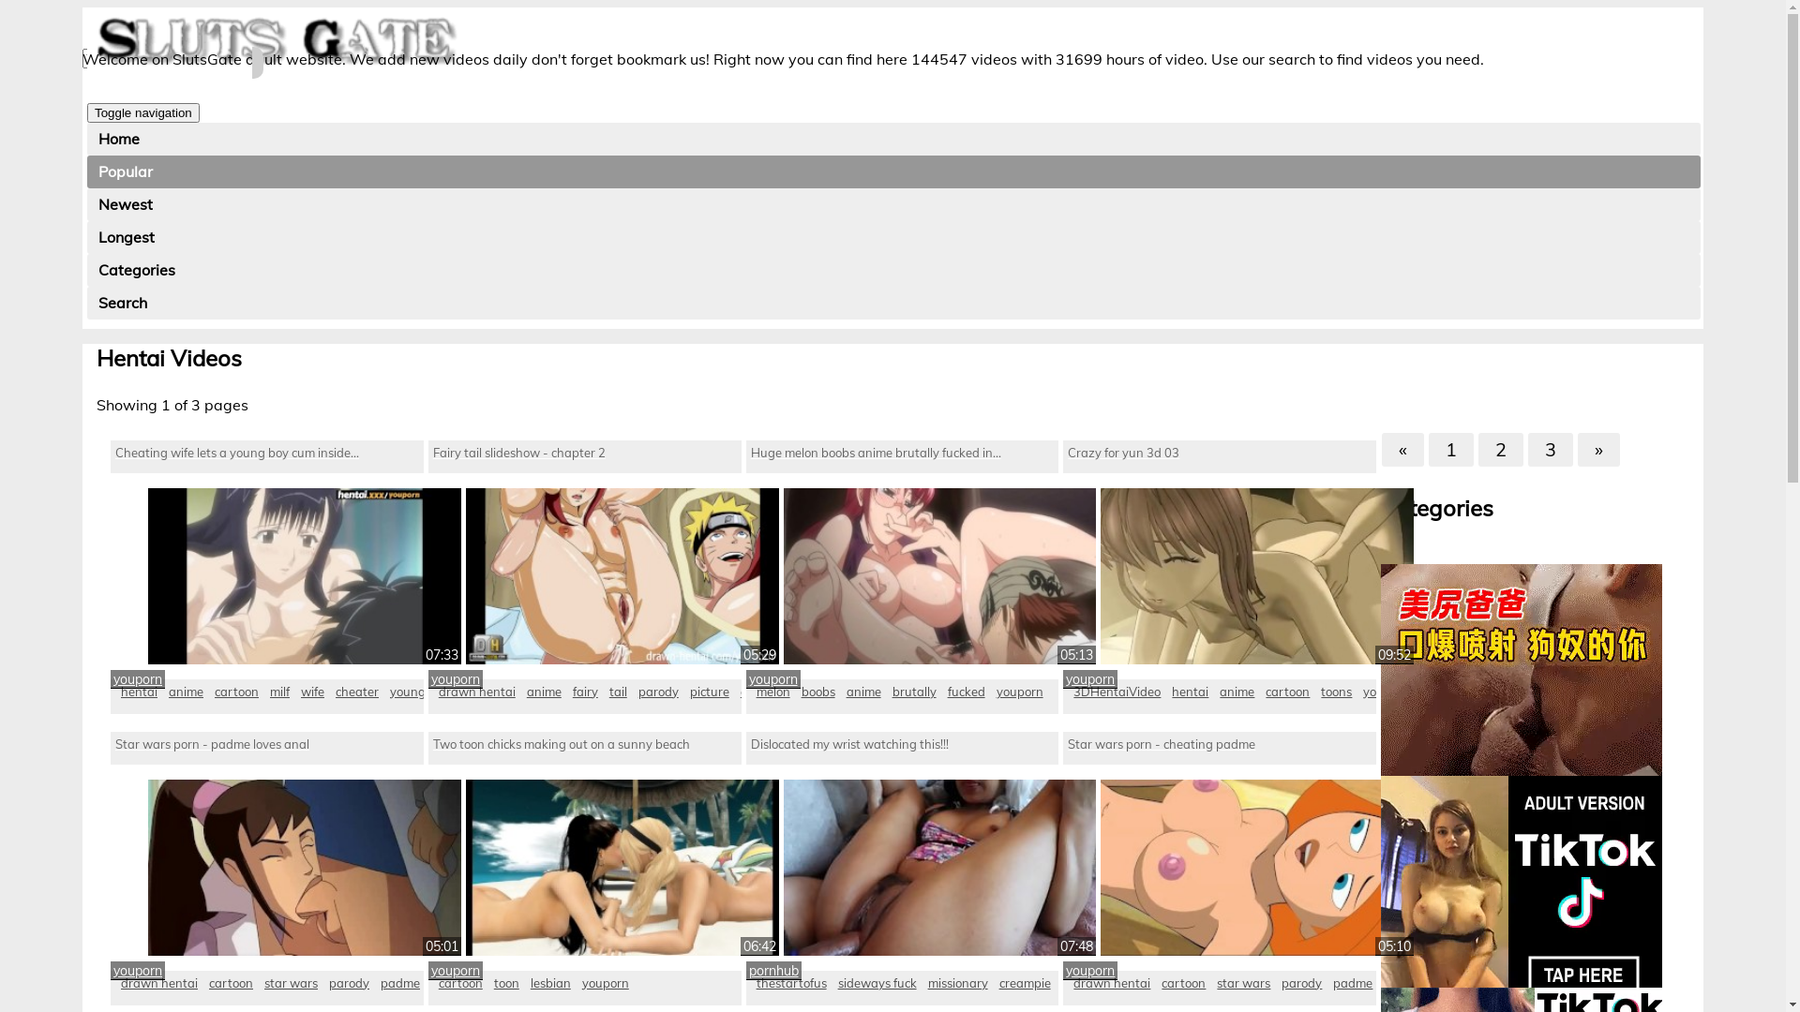 The image size is (1800, 1012). I want to click on cartoon, so click(461, 983).